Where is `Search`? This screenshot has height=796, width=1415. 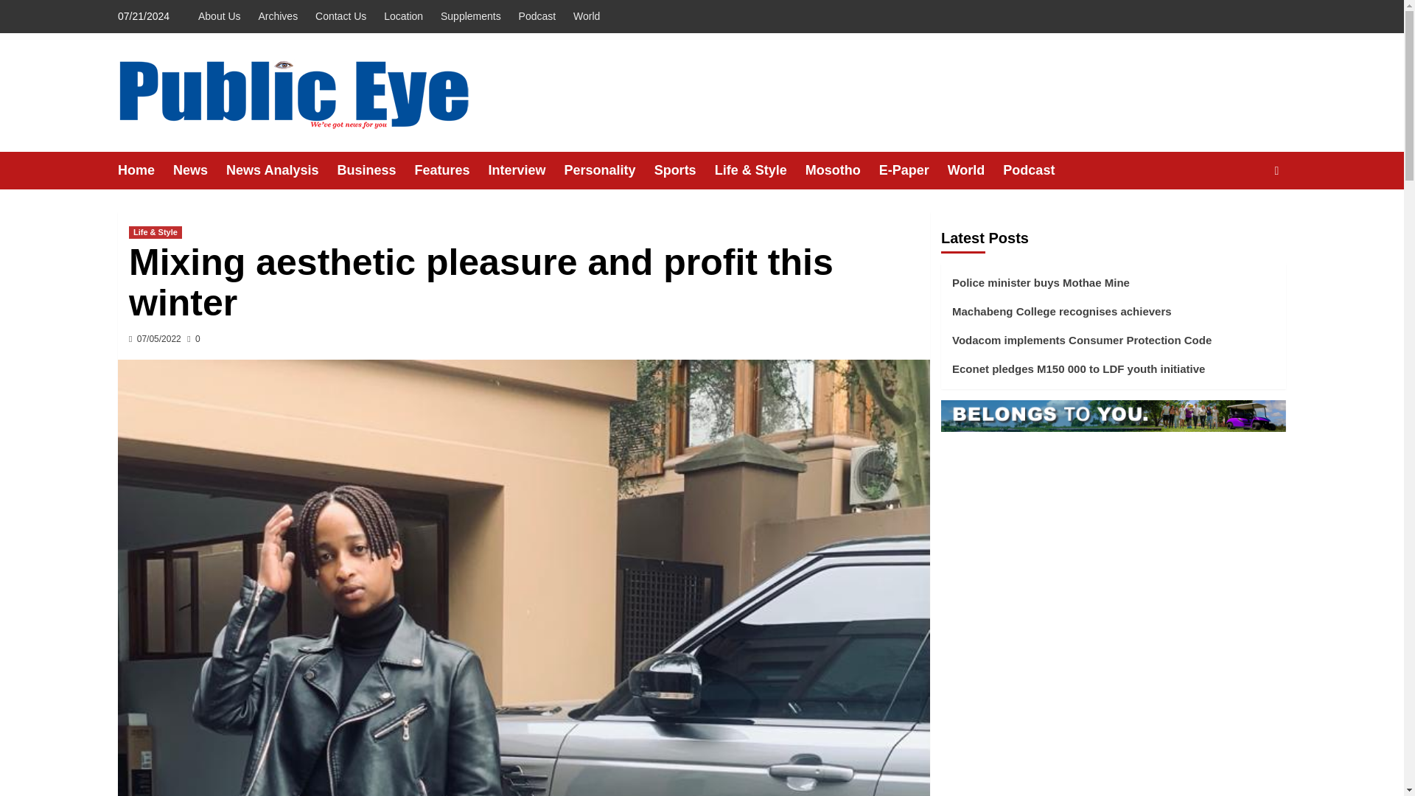
Search is located at coordinates (1243, 215).